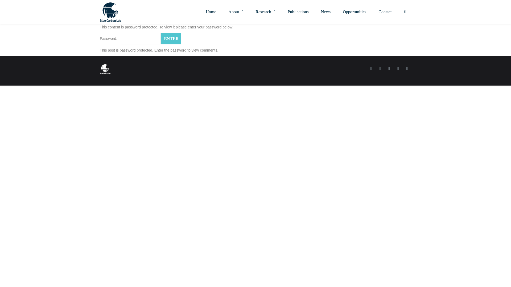 The height and width of the screenshot is (287, 511). I want to click on News, so click(326, 12).